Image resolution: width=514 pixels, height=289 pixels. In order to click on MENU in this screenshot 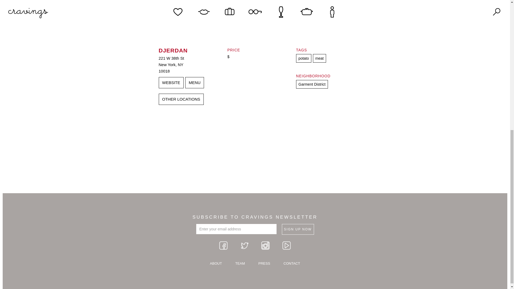, I will do `click(194, 83)`.